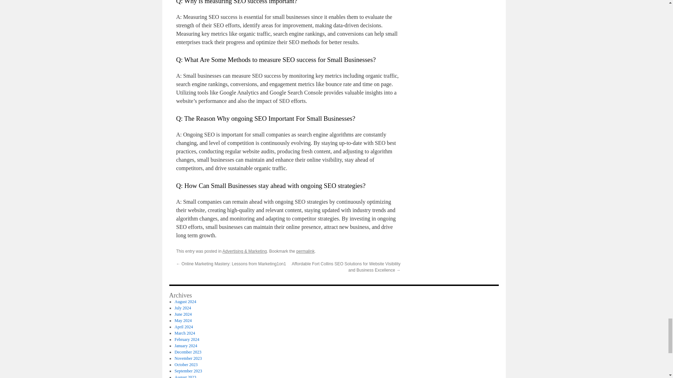  What do you see at coordinates (183, 321) in the screenshot?
I see `May 2024` at bounding box center [183, 321].